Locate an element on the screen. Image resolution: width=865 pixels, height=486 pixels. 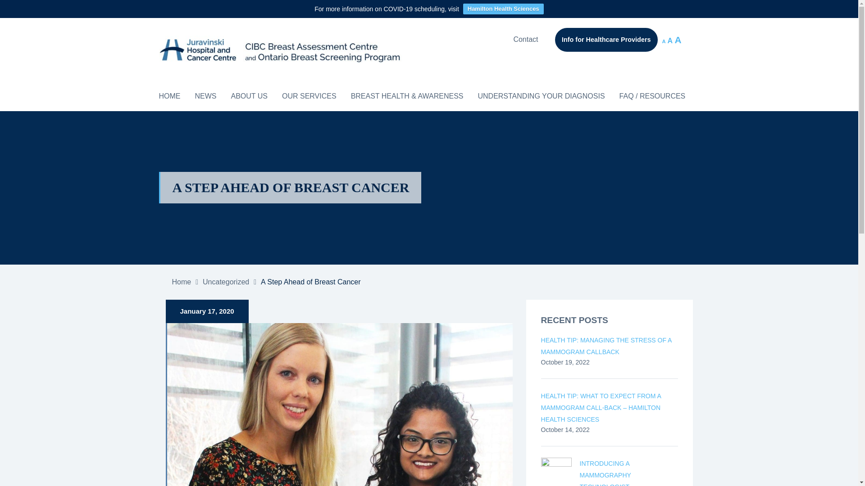
Home is located at coordinates (182, 282).